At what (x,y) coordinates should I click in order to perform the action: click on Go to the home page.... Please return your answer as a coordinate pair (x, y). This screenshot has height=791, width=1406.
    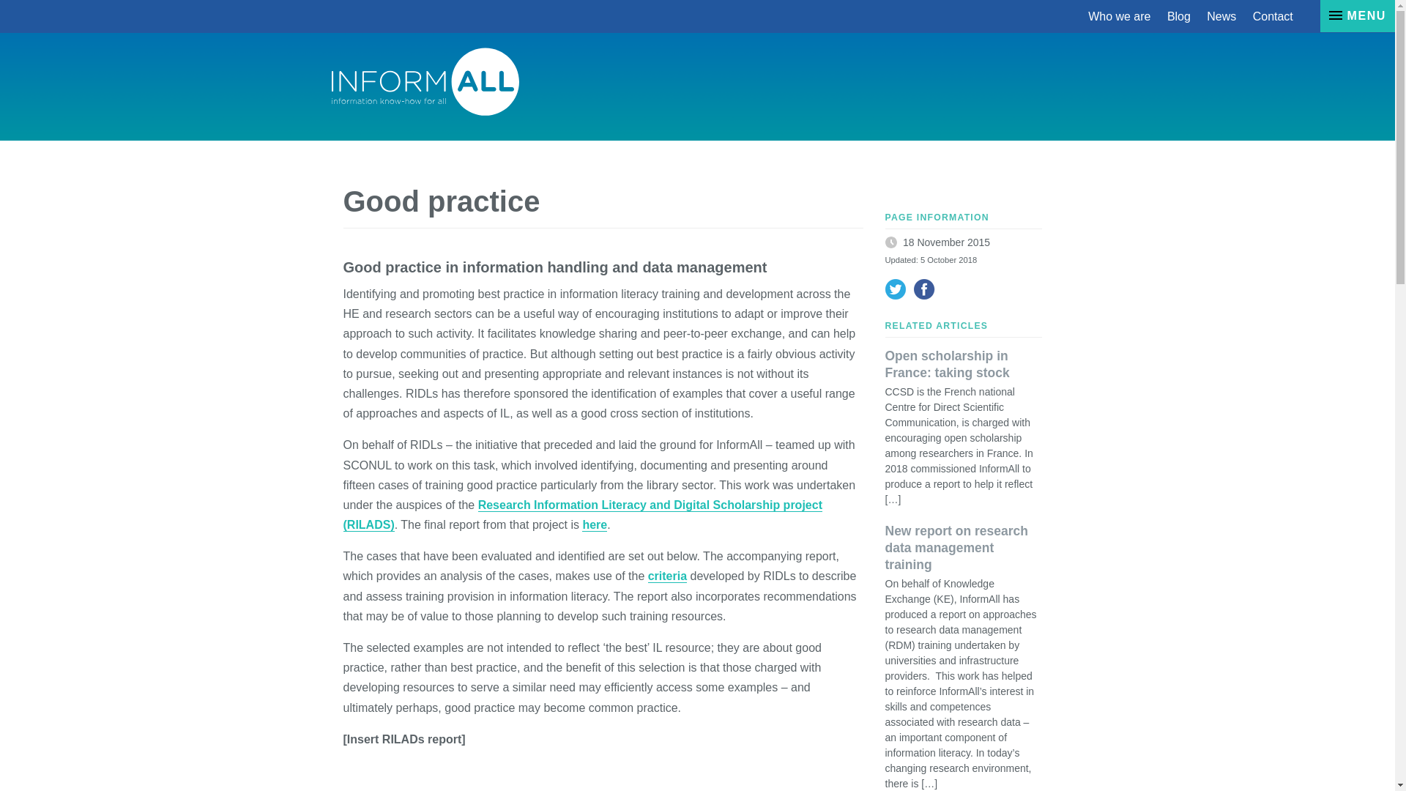
    Looking at the image, I should click on (425, 81).